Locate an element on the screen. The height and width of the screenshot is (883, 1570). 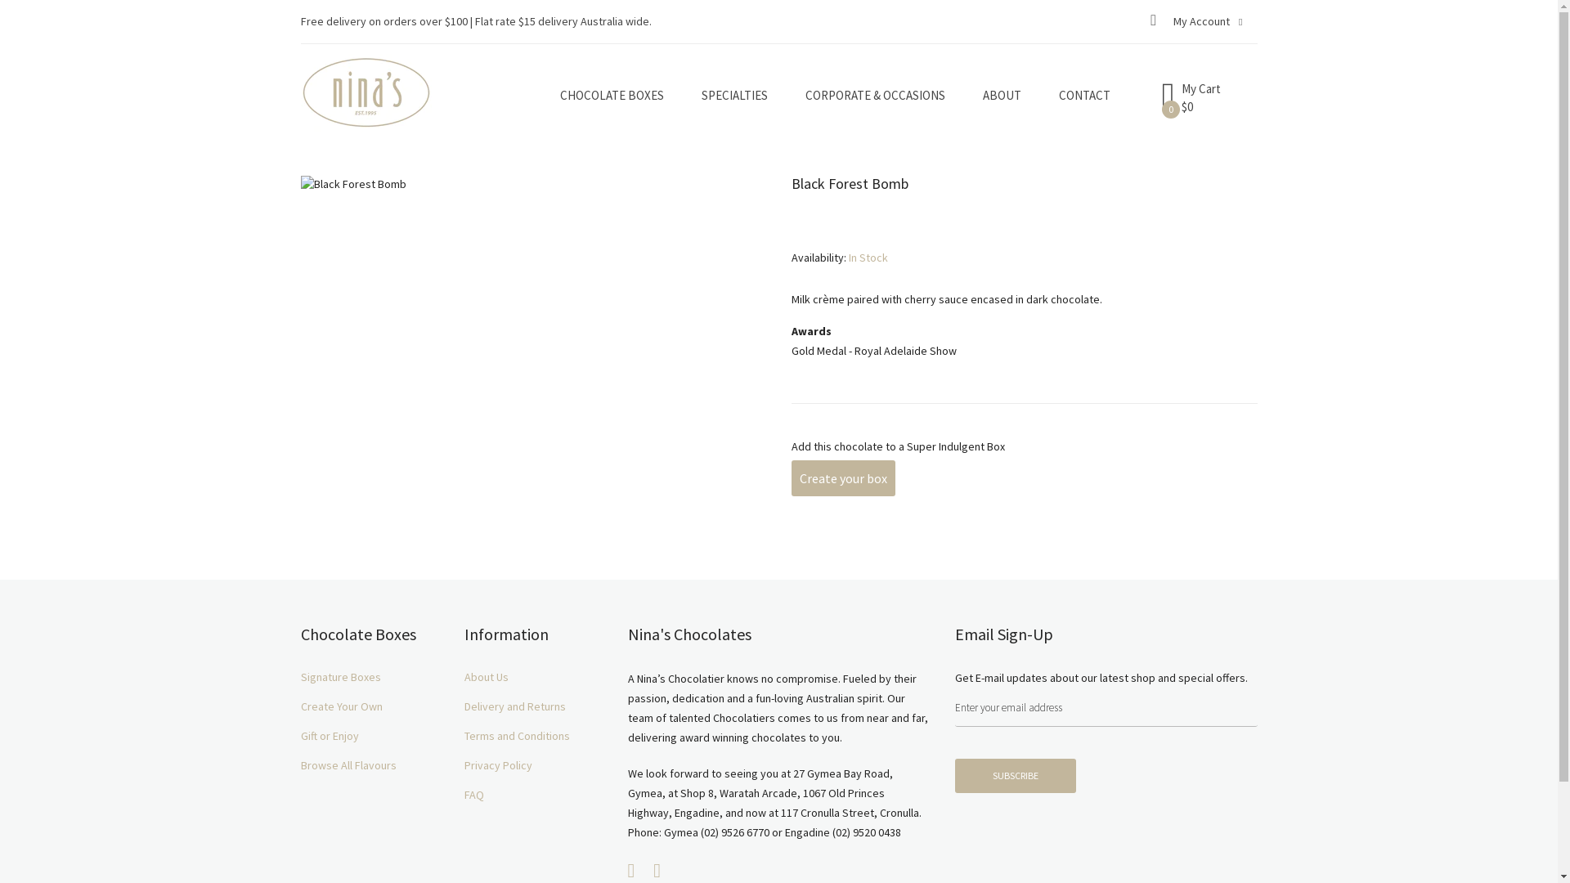
0
My Cart
$0 is located at coordinates (1207, 109).